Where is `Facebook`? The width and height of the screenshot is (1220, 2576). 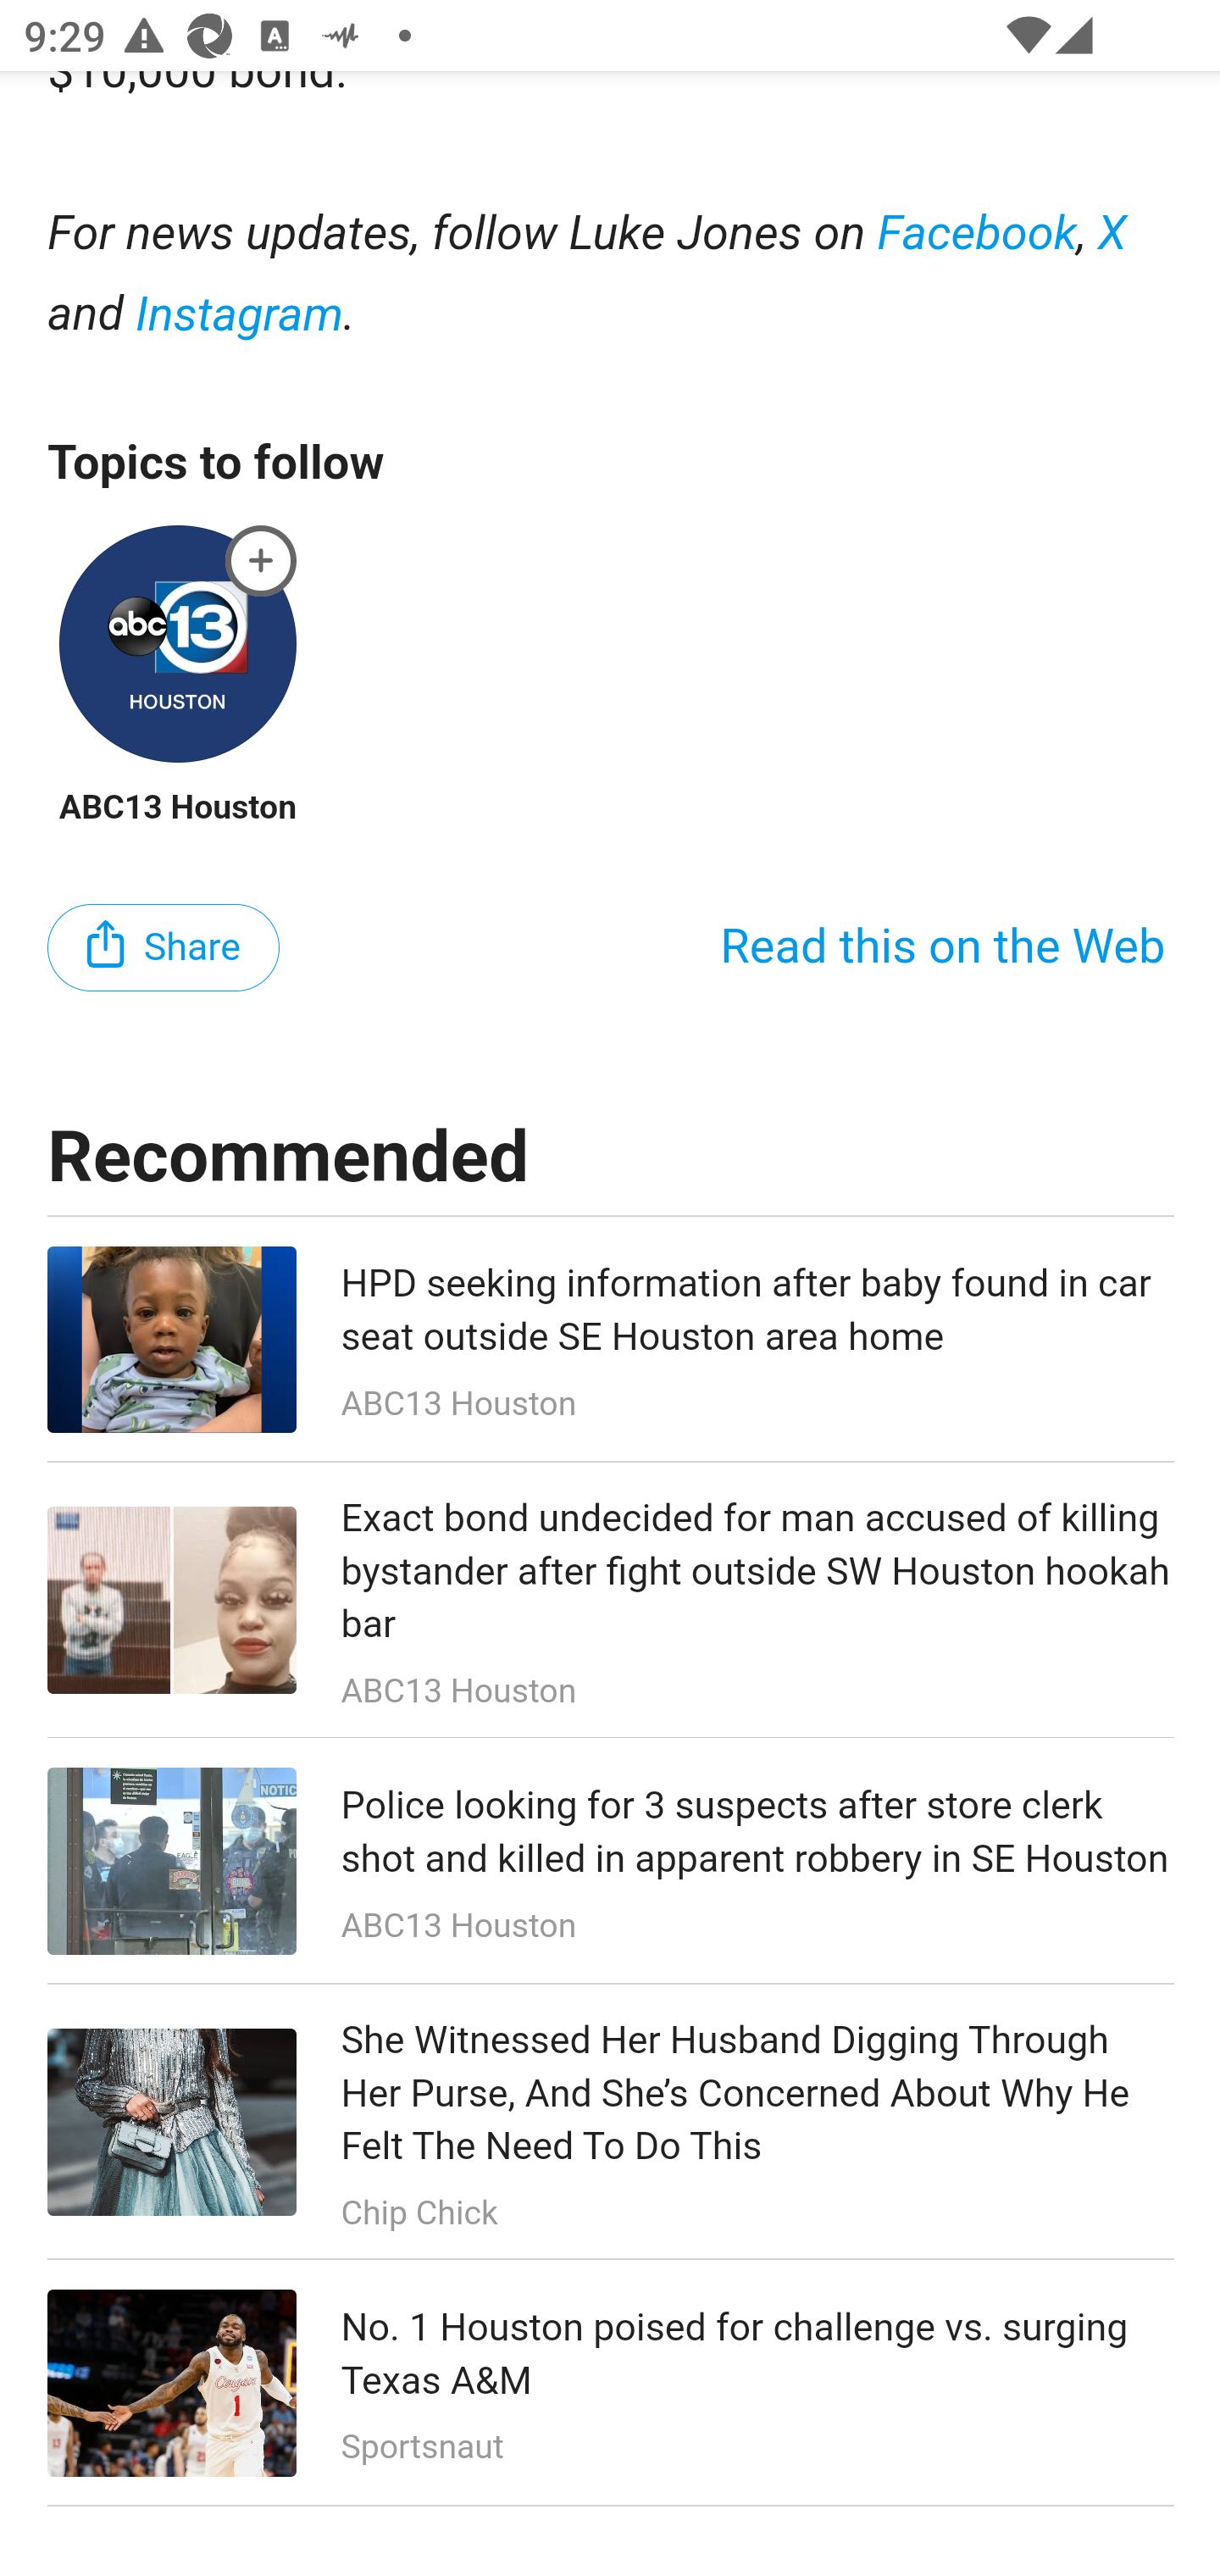
Facebook is located at coordinates (977, 234).